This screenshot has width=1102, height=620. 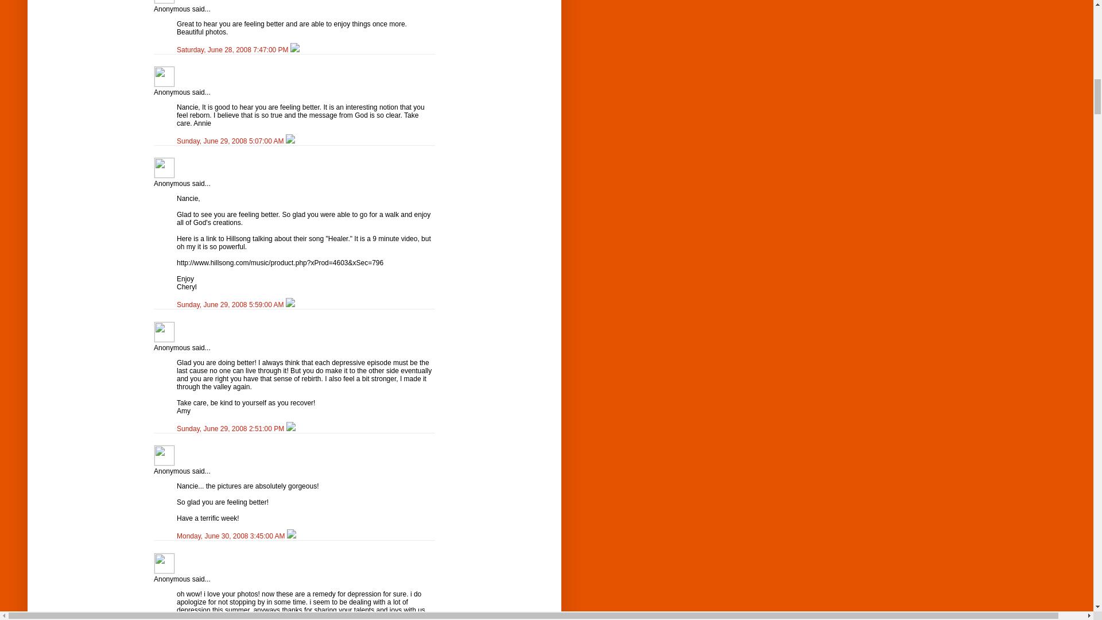 What do you see at coordinates (164, 168) in the screenshot?
I see `Anonymous` at bounding box center [164, 168].